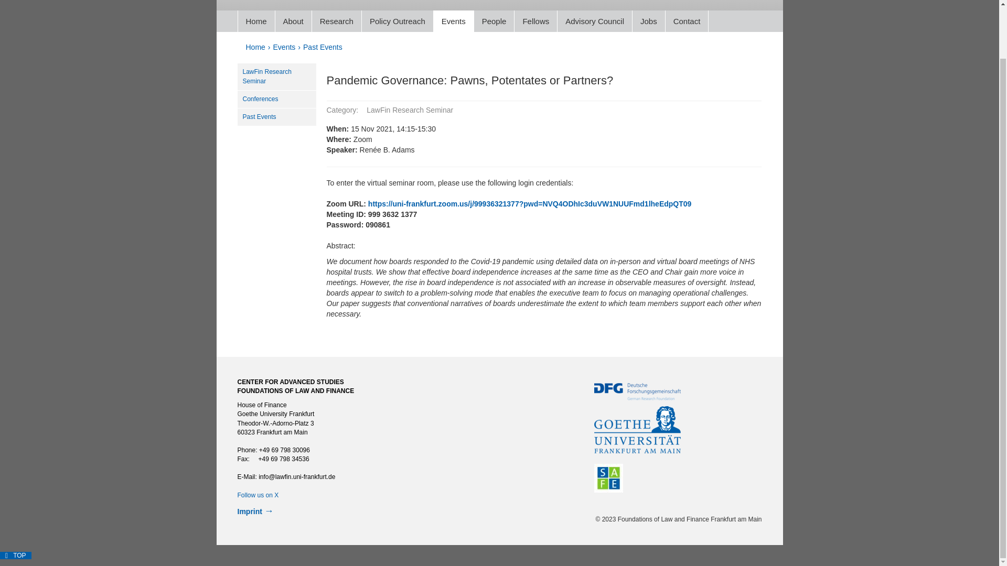  I want to click on Opens internal link in current window, so click(258, 495).